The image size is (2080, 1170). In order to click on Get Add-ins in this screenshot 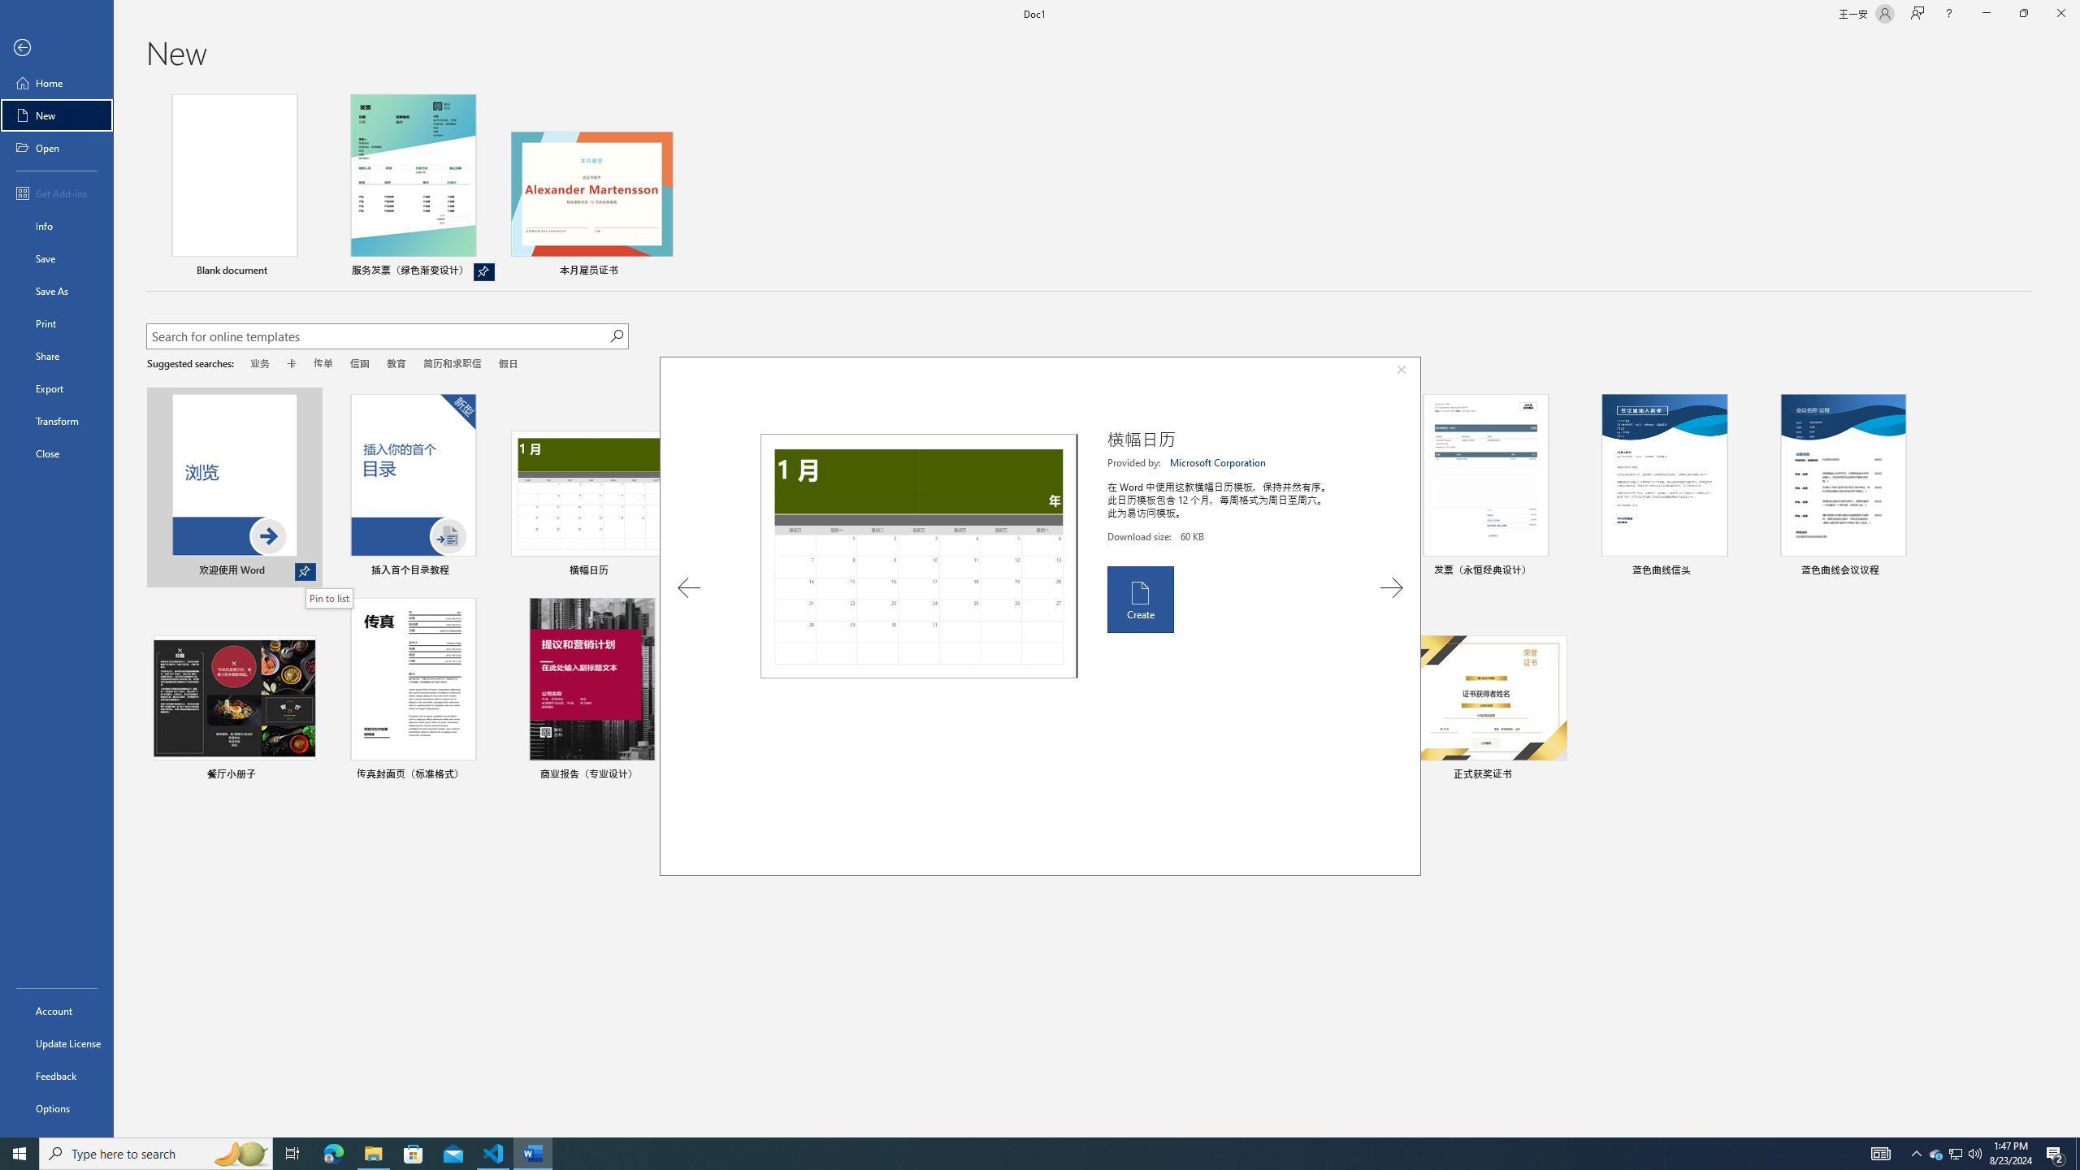, I will do `click(57, 193)`.